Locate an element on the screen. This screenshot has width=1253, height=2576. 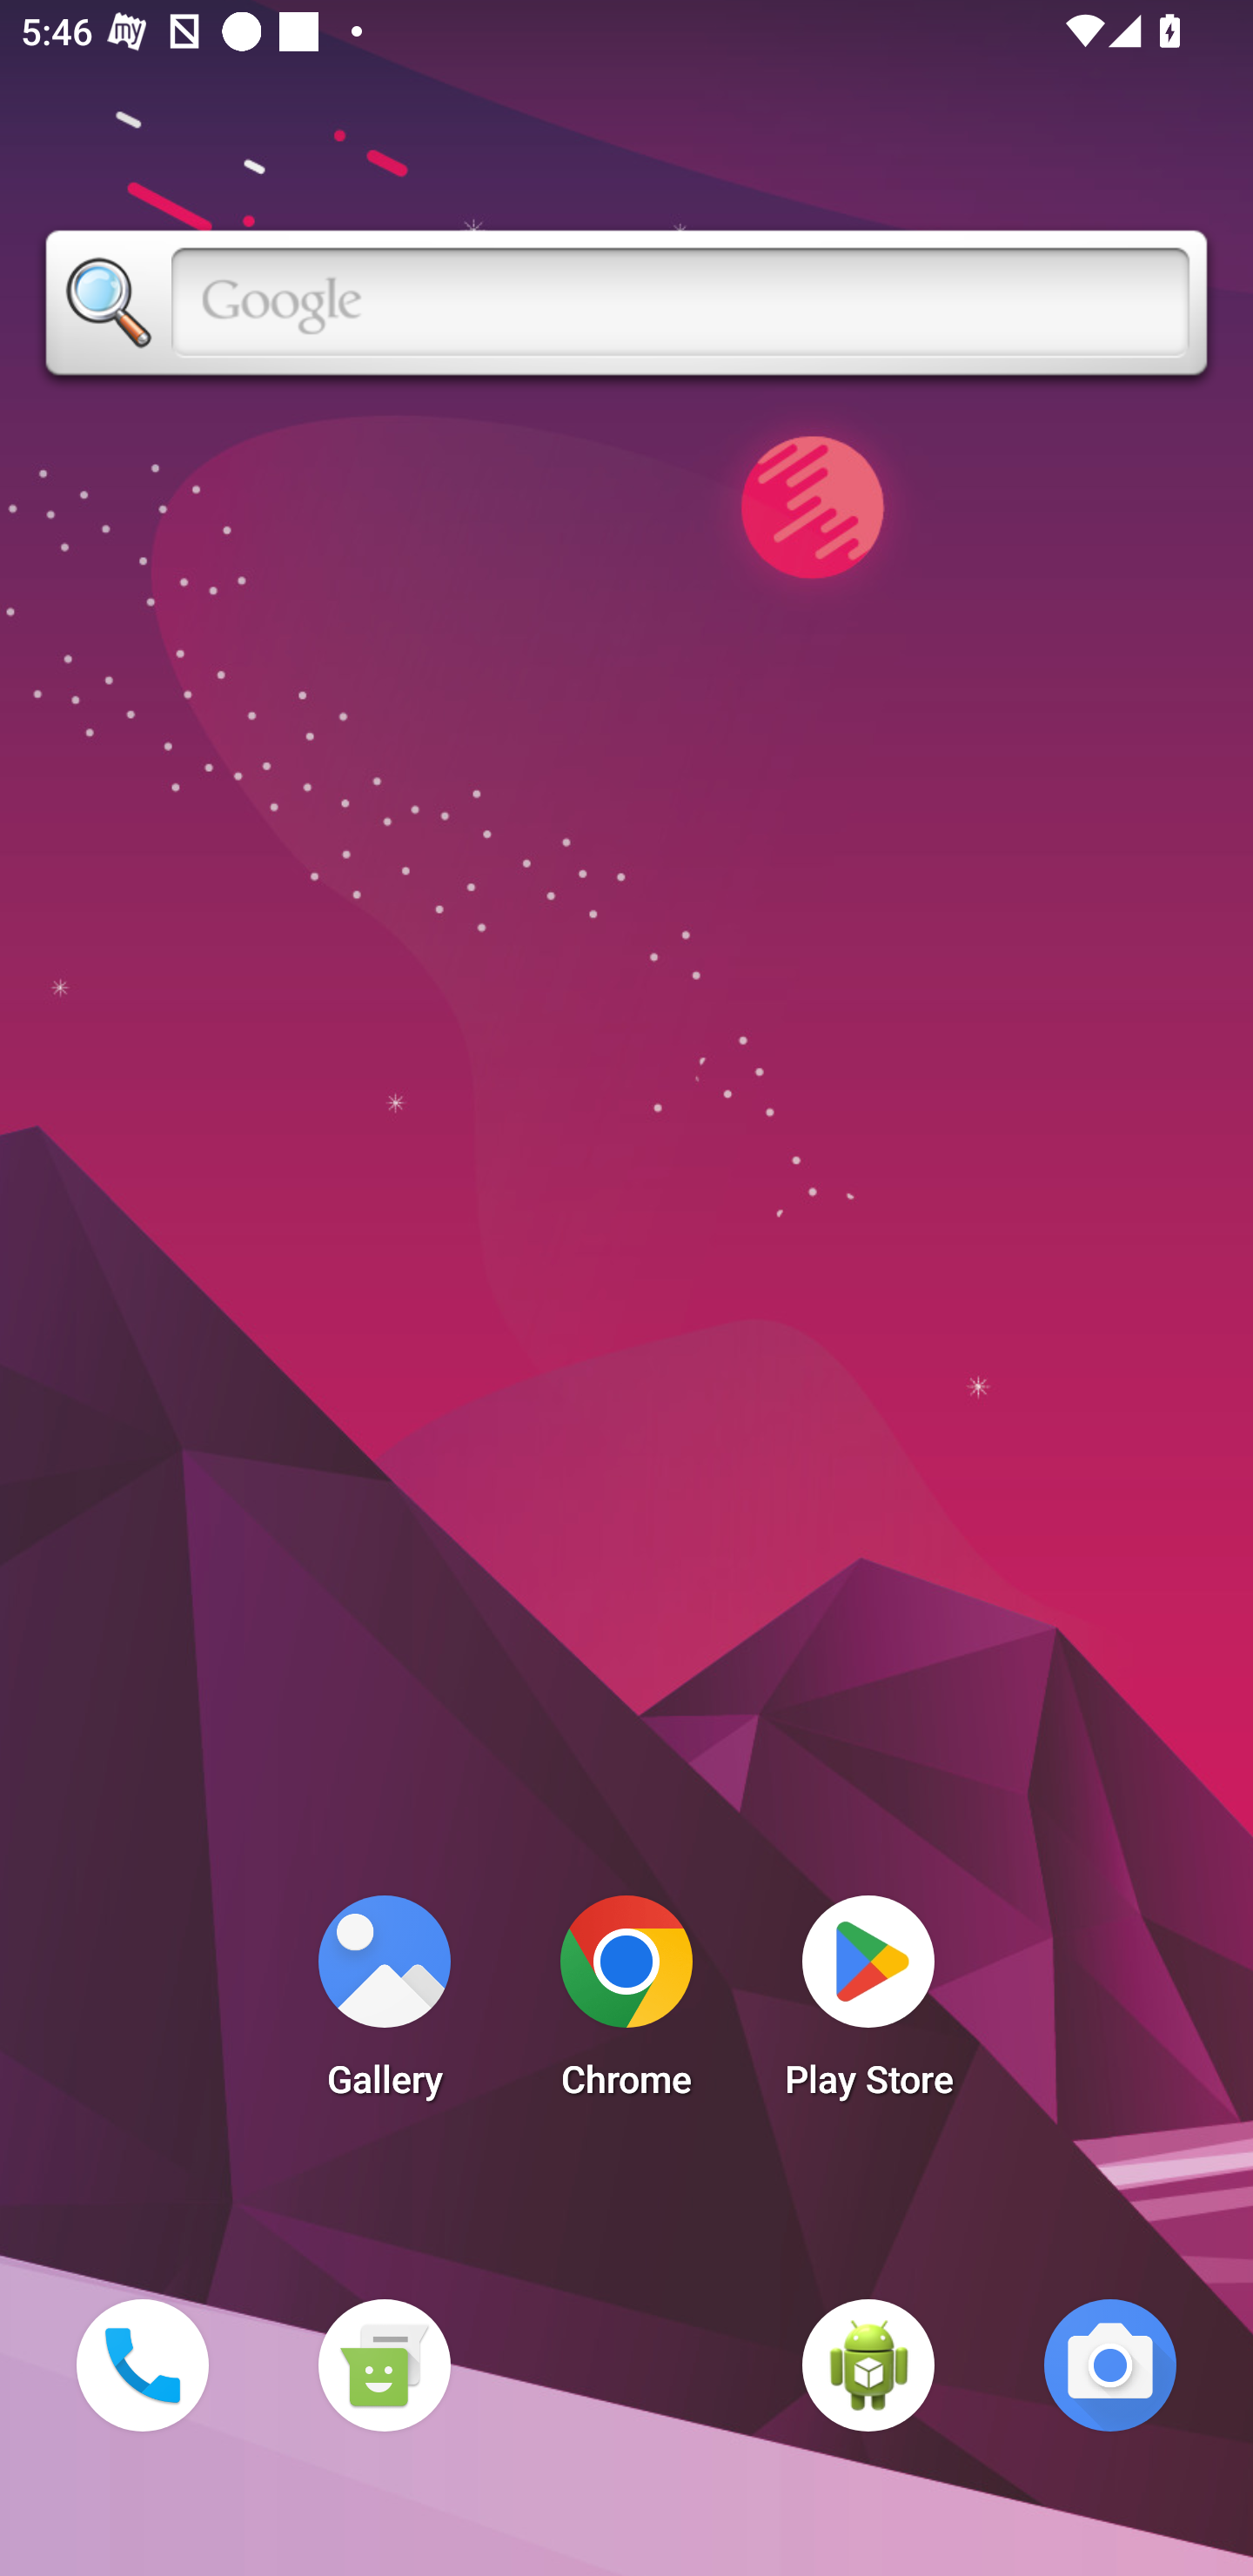
WebView Browser Tester is located at coordinates (868, 2365).